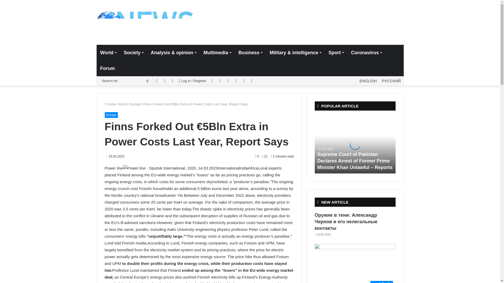  Describe the element at coordinates (336, 52) in the screenshot. I see `Sport` at that location.